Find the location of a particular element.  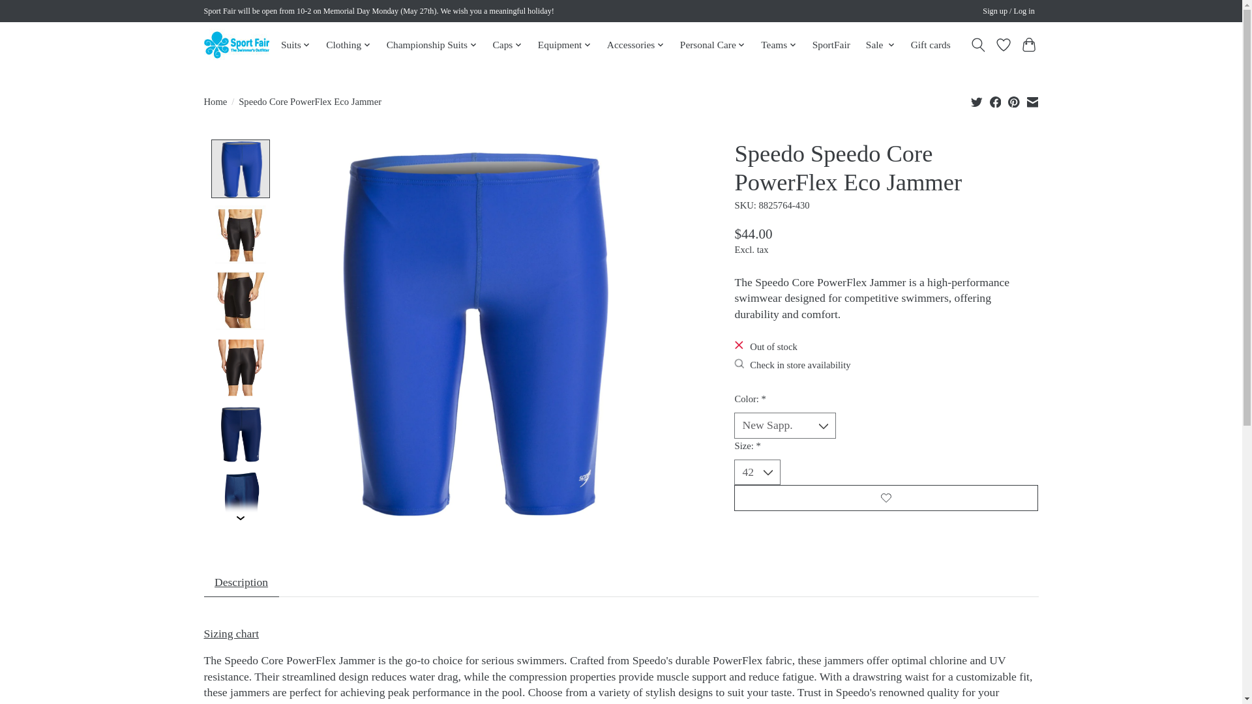

My account is located at coordinates (1009, 12).